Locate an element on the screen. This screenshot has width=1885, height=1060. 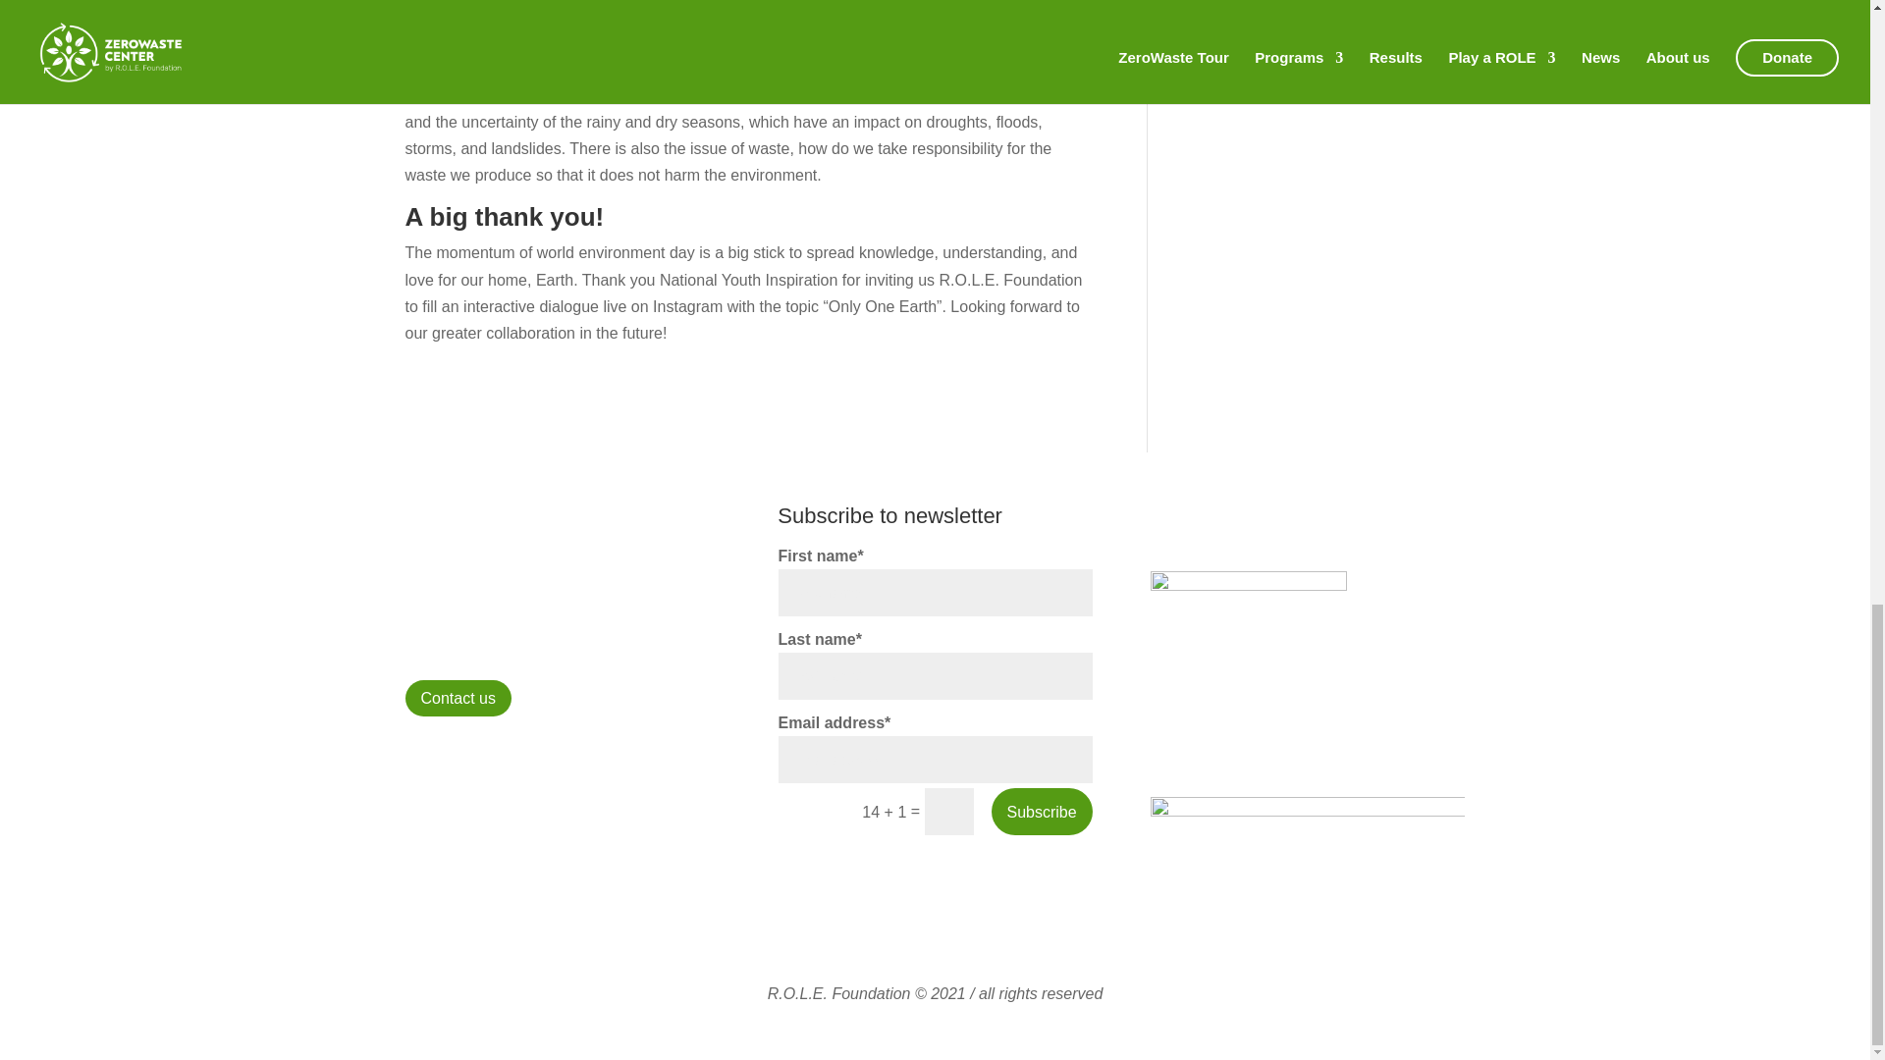
Follow on Instagram is located at coordinates (458, 762).